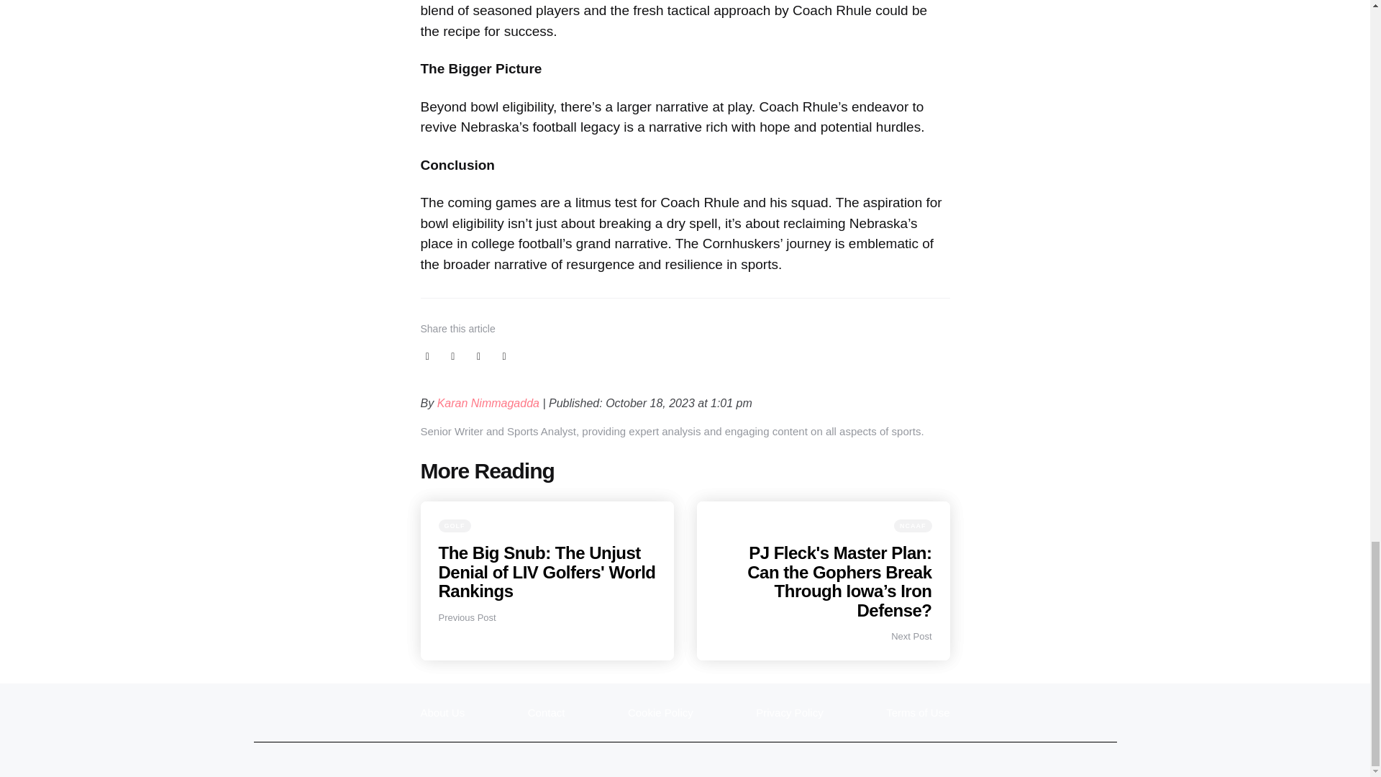  What do you see at coordinates (490, 403) in the screenshot?
I see `Karan Nimmagadda` at bounding box center [490, 403].